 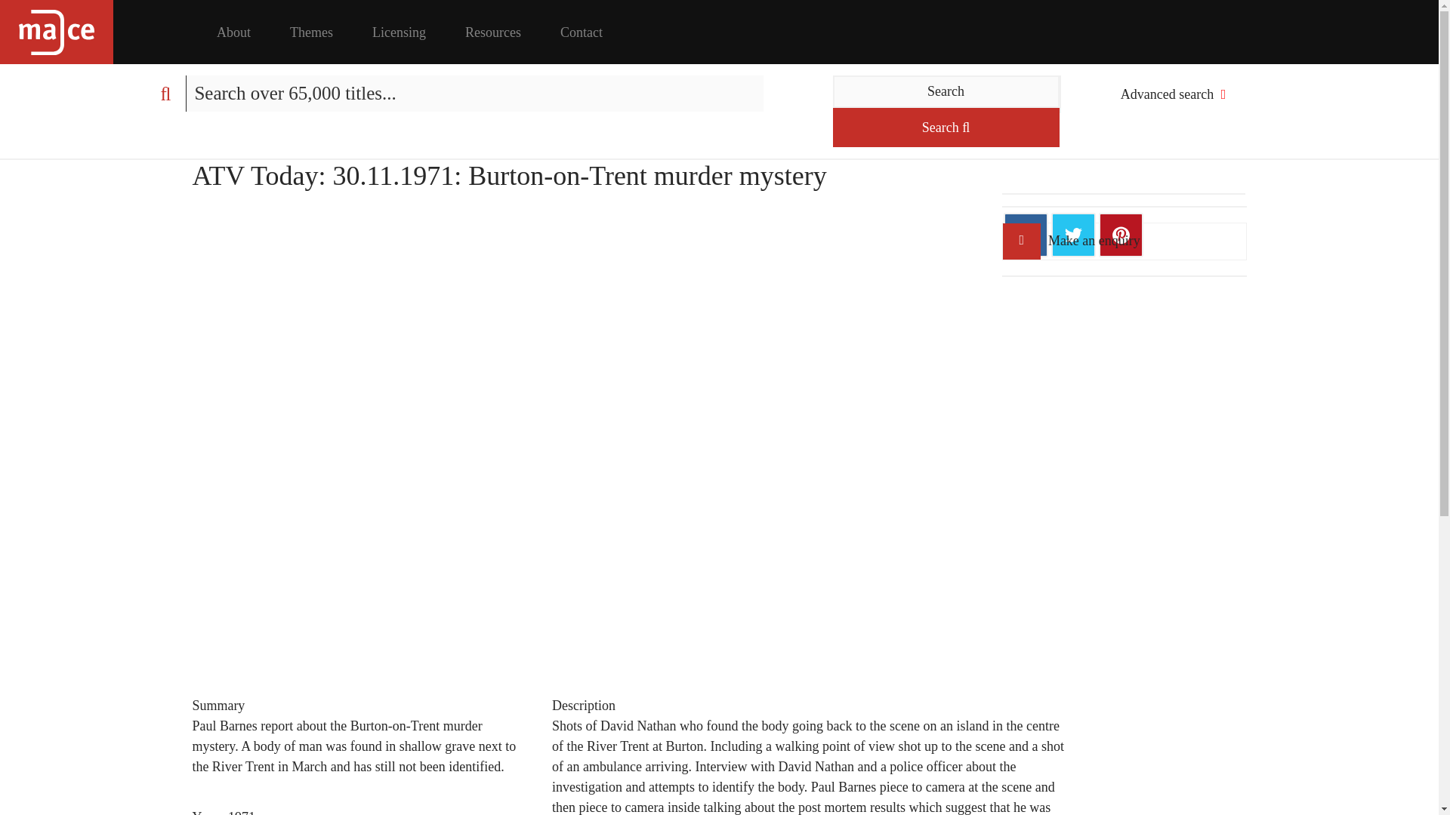 What do you see at coordinates (56, 32) in the screenshot?
I see `Home` at bounding box center [56, 32].